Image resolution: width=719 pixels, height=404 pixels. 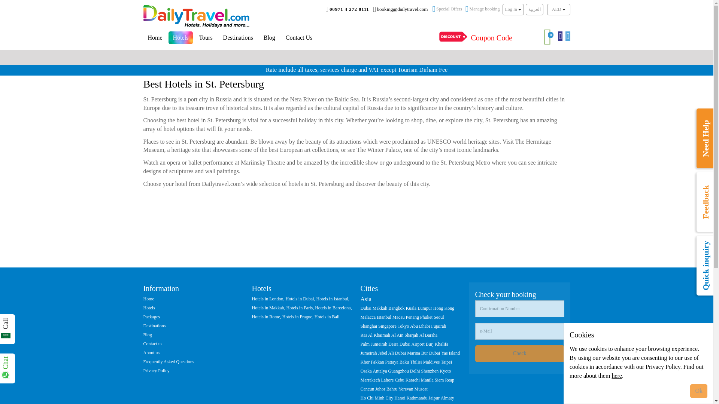 I want to click on Twitter, so click(x=566, y=36).